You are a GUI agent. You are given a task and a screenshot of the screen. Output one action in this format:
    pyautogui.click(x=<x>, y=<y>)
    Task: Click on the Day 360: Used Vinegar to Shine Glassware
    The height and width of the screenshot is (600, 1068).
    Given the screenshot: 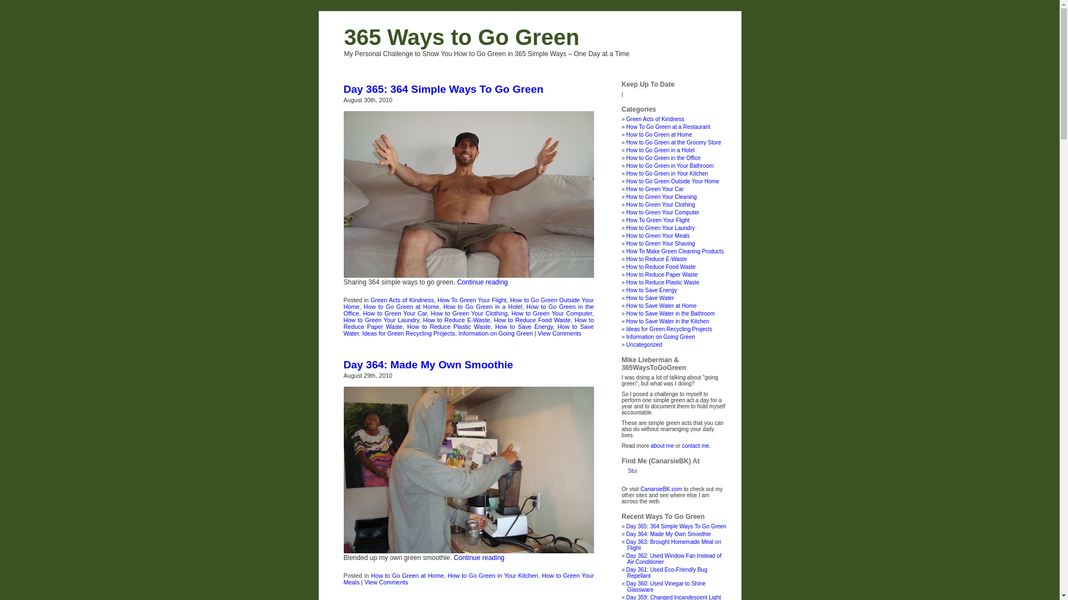 What is the action you would take?
    pyautogui.click(x=666, y=587)
    